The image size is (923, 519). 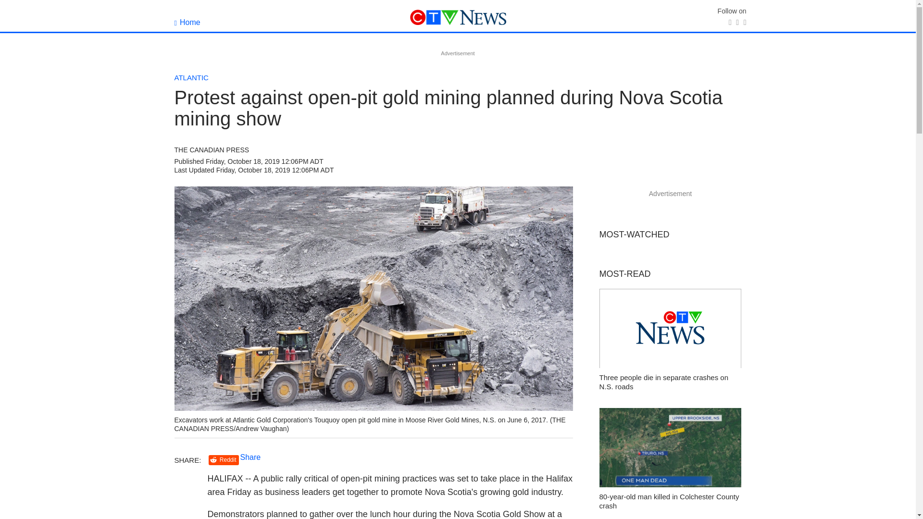 What do you see at coordinates (250, 457) in the screenshot?
I see `Share` at bounding box center [250, 457].